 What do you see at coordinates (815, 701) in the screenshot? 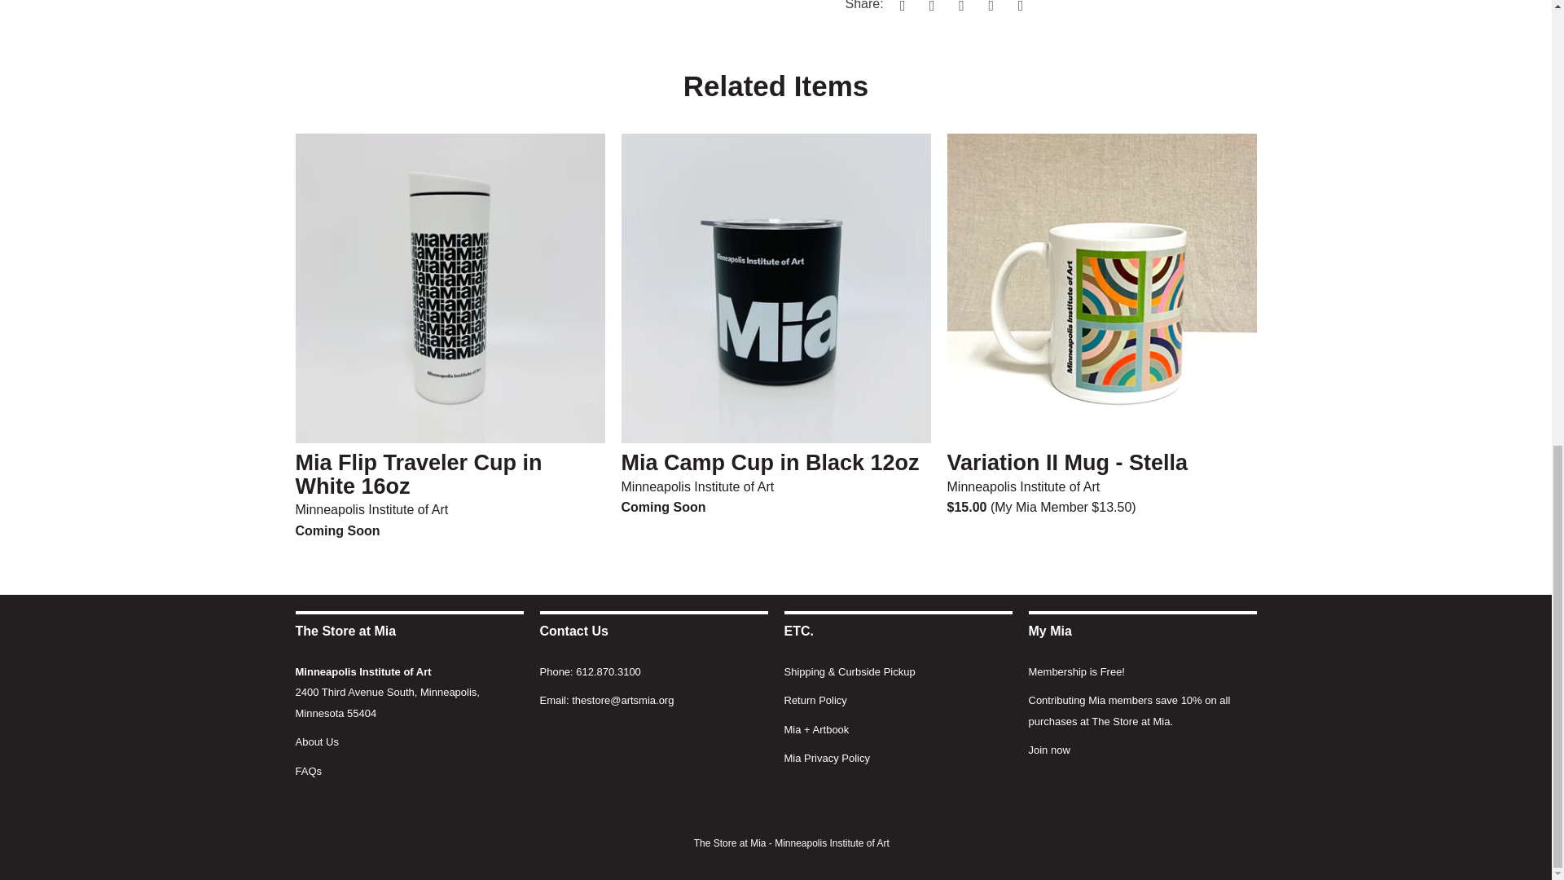
I see `Return Policy` at bounding box center [815, 701].